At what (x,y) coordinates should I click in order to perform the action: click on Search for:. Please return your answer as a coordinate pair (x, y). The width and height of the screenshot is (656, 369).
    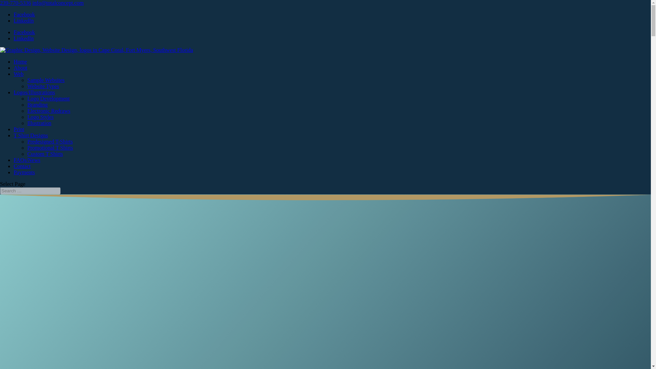
    Looking at the image, I should click on (30, 191).